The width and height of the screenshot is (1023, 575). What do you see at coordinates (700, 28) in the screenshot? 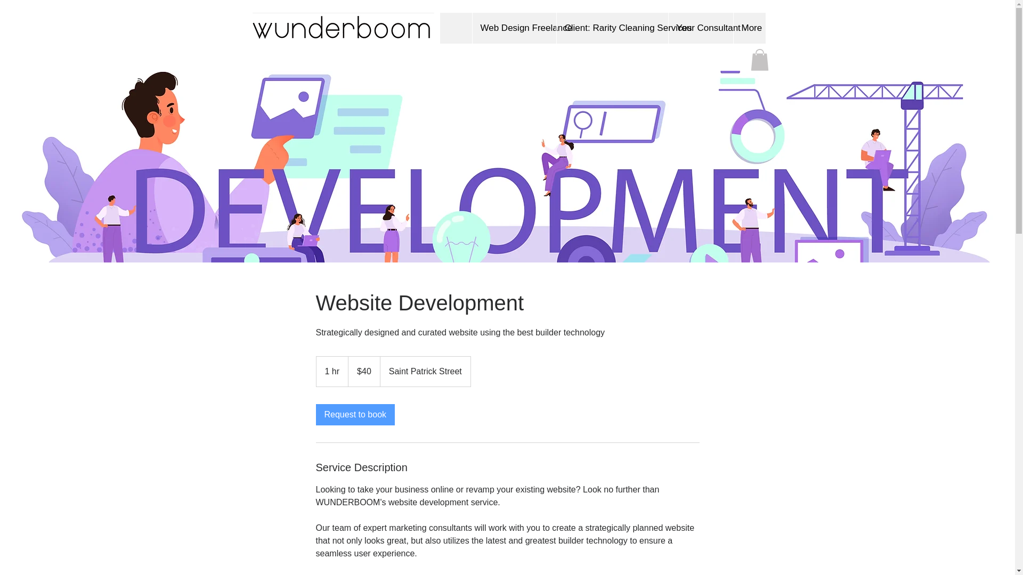
I see `Your Consultant` at bounding box center [700, 28].